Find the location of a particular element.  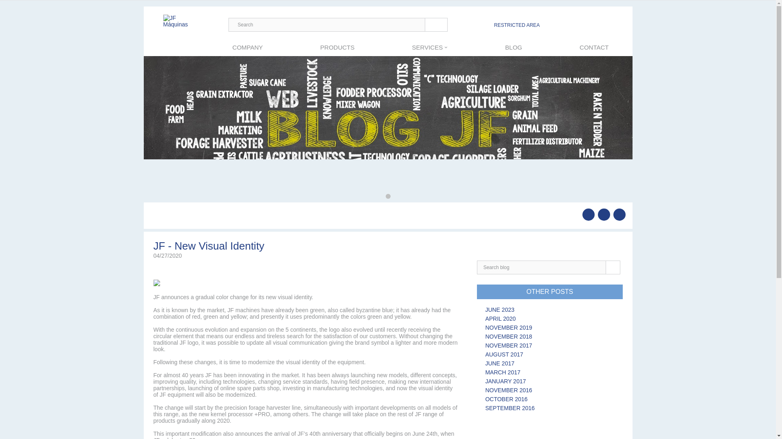

PRODUCTS is located at coordinates (337, 47).